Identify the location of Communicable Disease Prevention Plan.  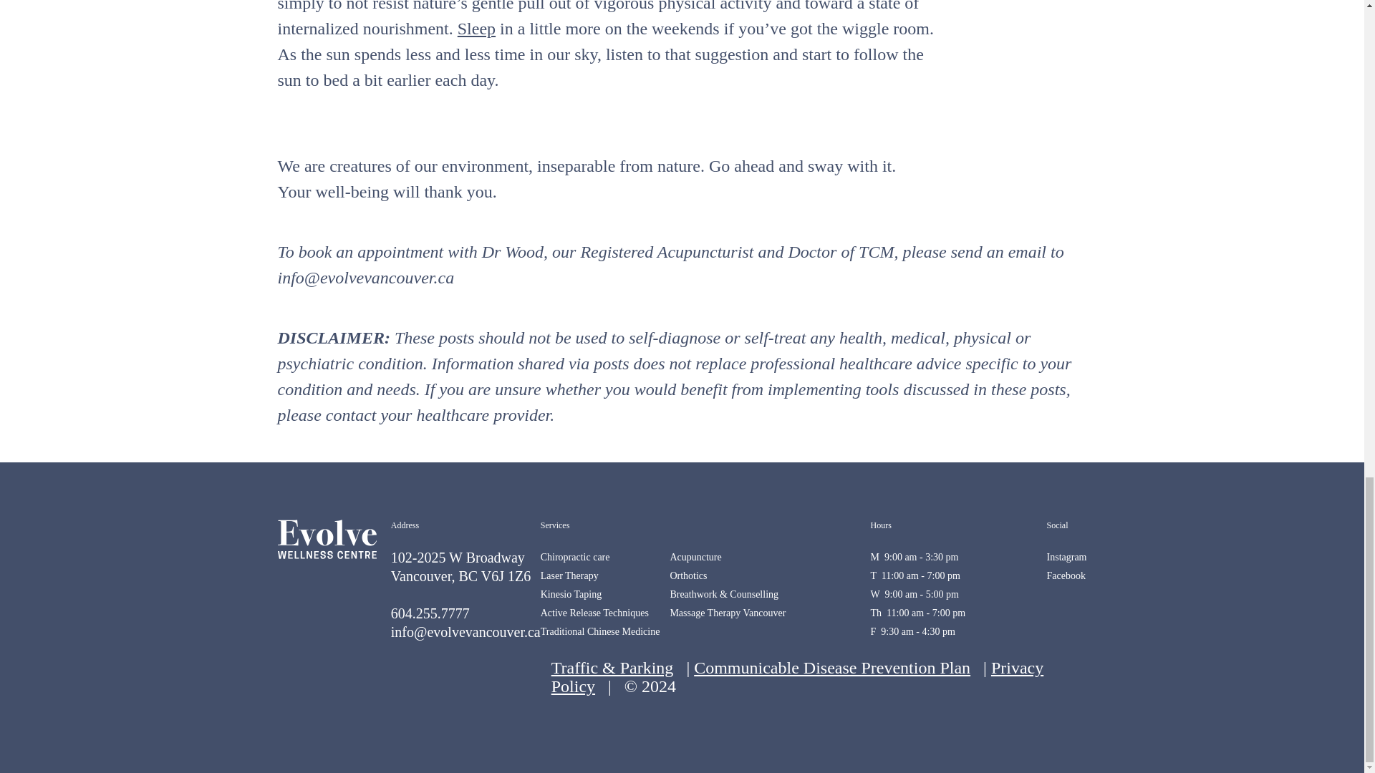
(832, 668).